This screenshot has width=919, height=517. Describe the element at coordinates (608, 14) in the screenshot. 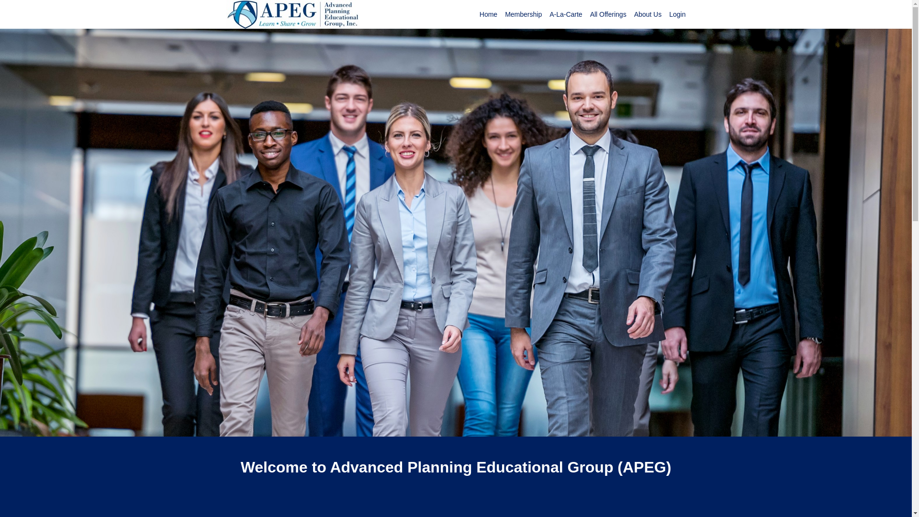

I see `All Offerings` at that location.